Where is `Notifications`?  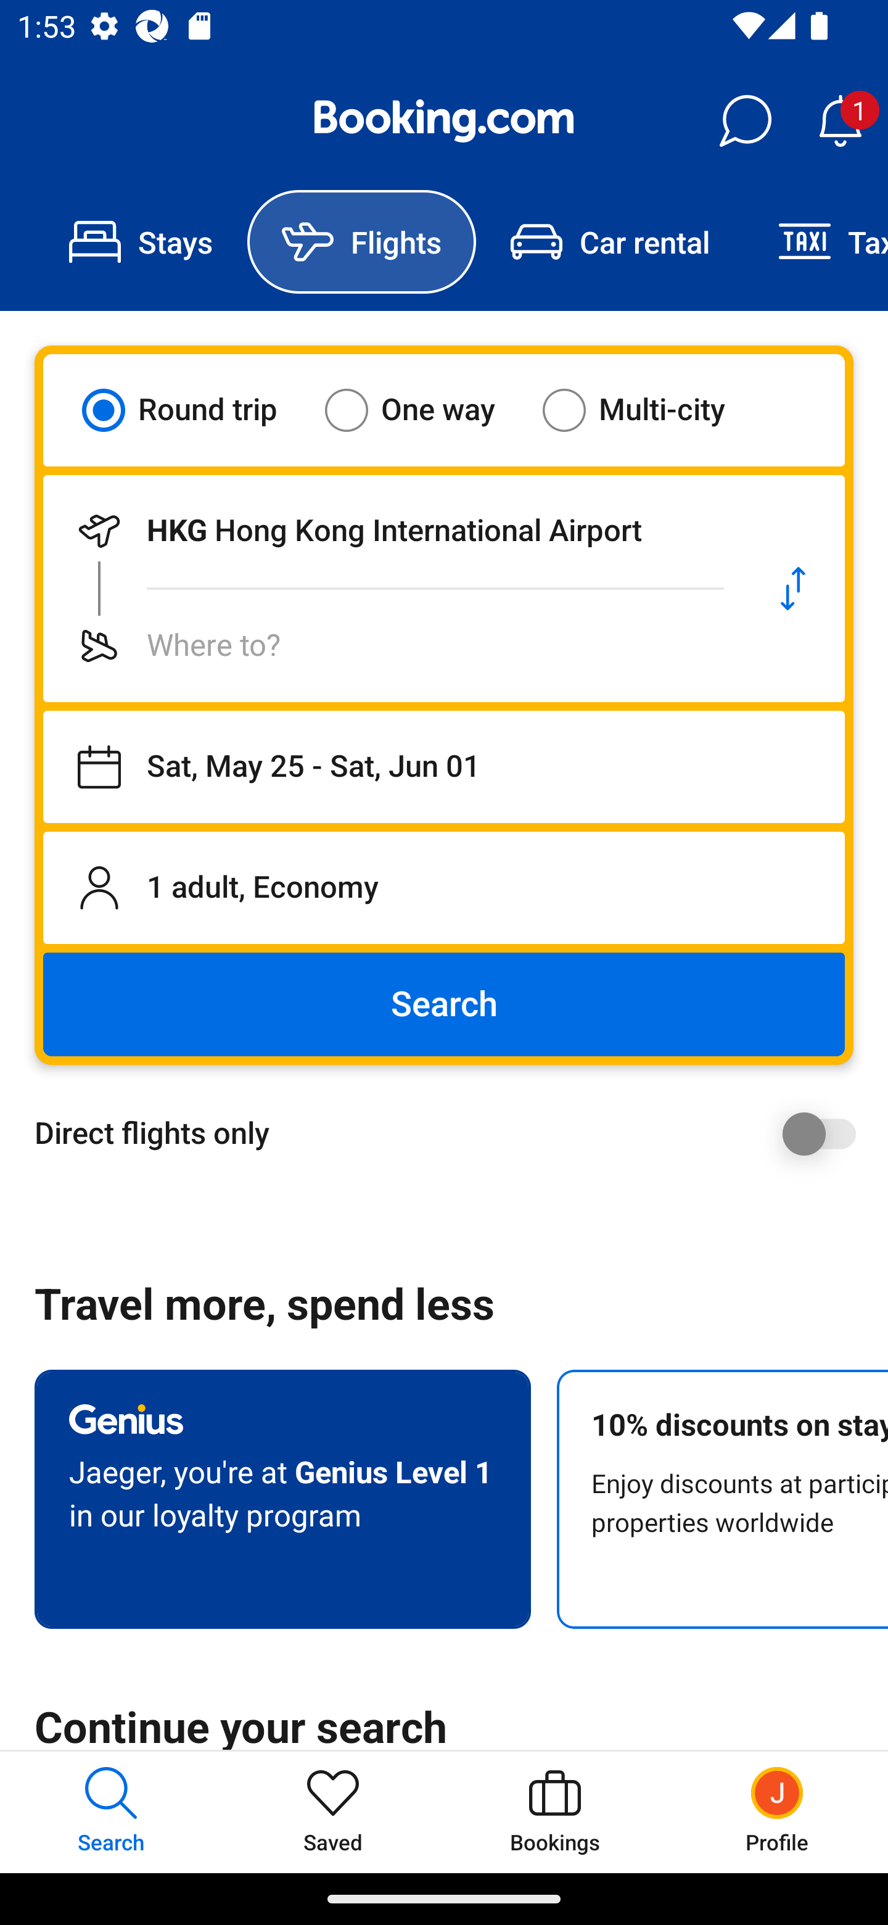
Notifications is located at coordinates (840, 121).